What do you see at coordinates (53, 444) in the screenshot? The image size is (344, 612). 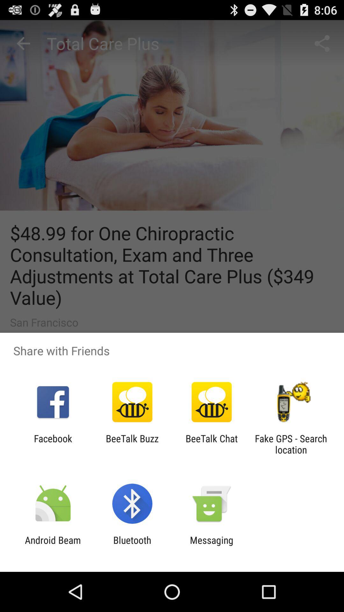 I see `click the item to the left of beetalk buzz app` at bounding box center [53, 444].